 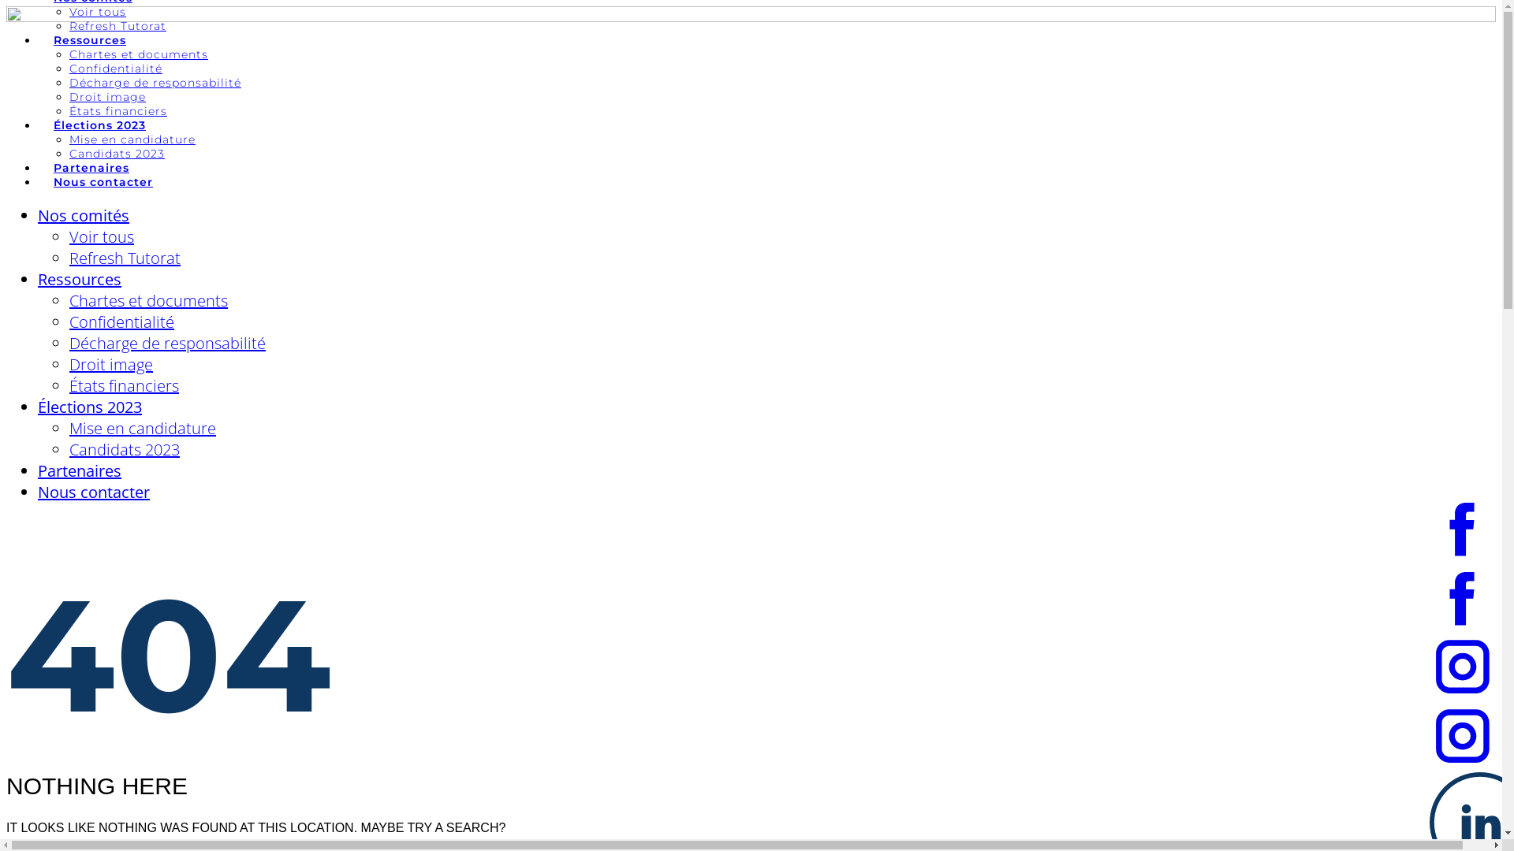 I want to click on instagram, so click(x=1463, y=730).